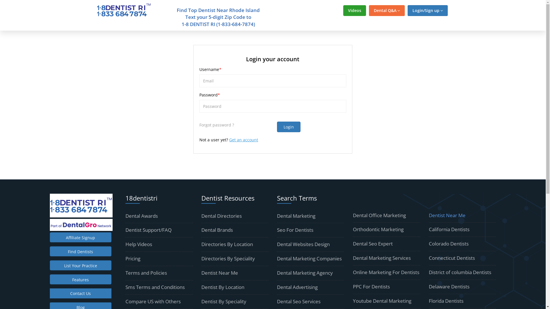 The image size is (550, 309). I want to click on Dental Brands, so click(217, 230).